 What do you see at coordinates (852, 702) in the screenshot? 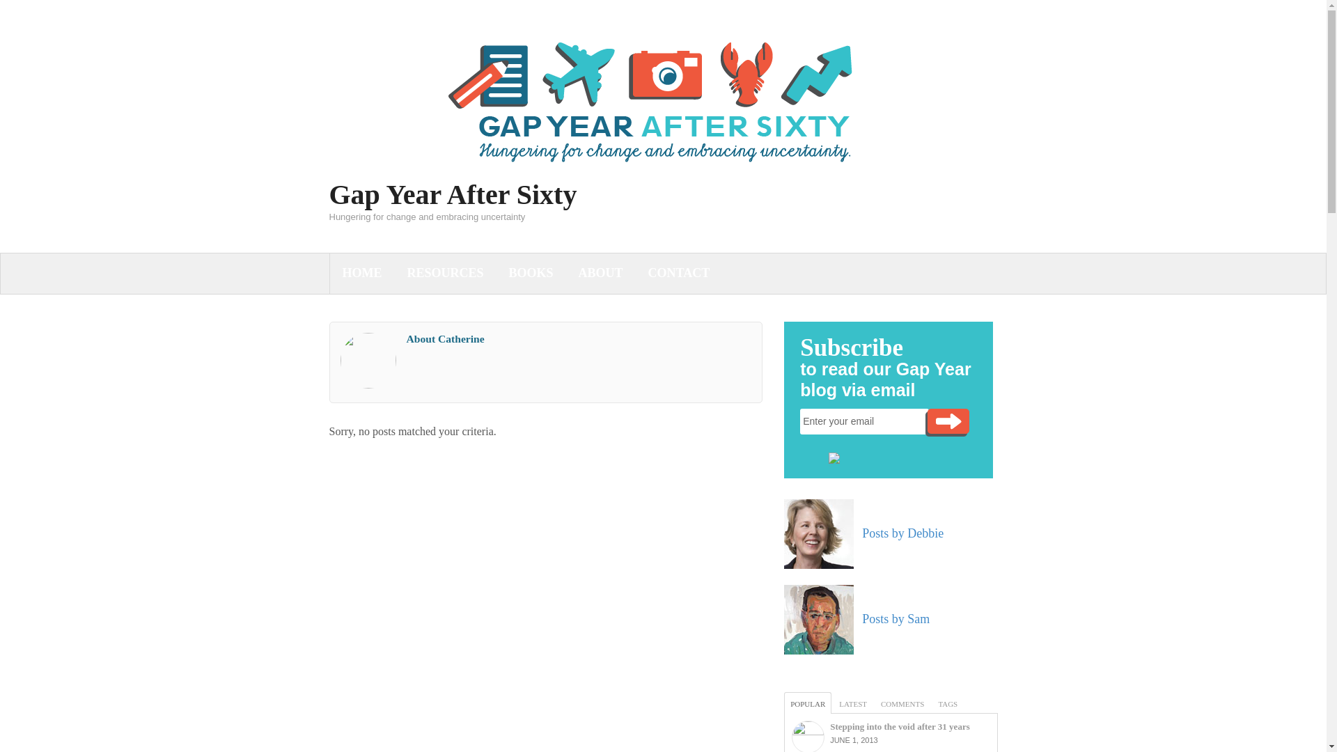
I see `LATEST` at bounding box center [852, 702].